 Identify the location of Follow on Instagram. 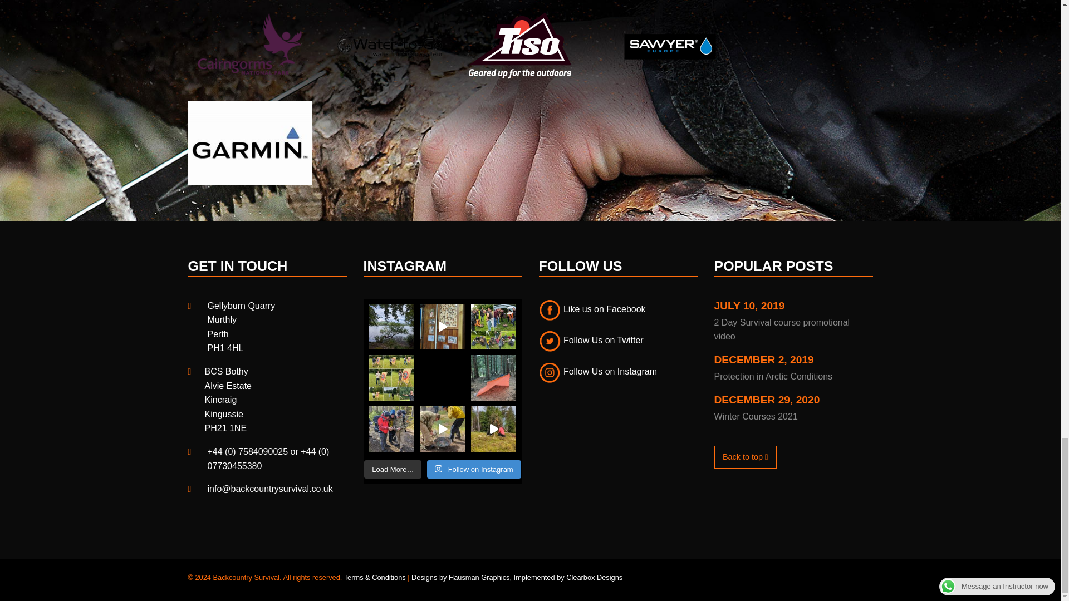
(474, 470).